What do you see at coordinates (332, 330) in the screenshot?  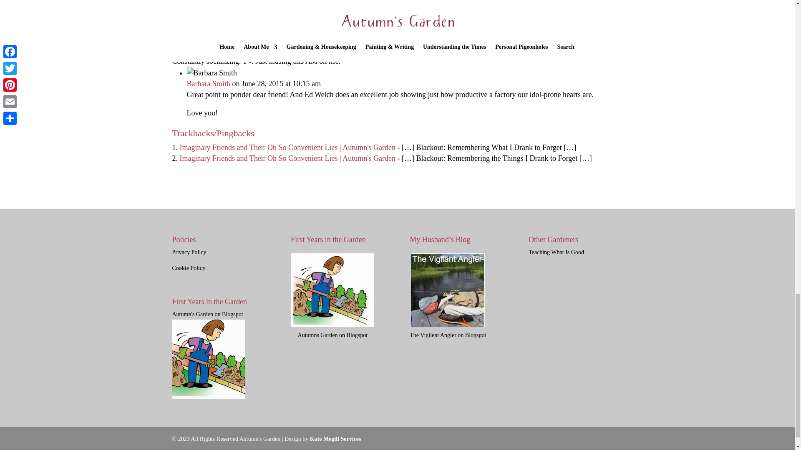 I see `Autumns Garden on Blogspot` at bounding box center [332, 330].